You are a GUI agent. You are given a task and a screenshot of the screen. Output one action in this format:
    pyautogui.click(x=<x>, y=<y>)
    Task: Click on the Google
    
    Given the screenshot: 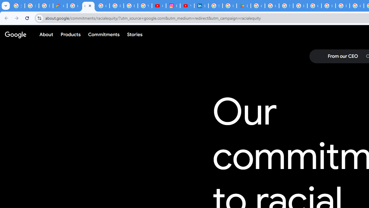 What is the action you would take?
    pyautogui.click(x=16, y=34)
    